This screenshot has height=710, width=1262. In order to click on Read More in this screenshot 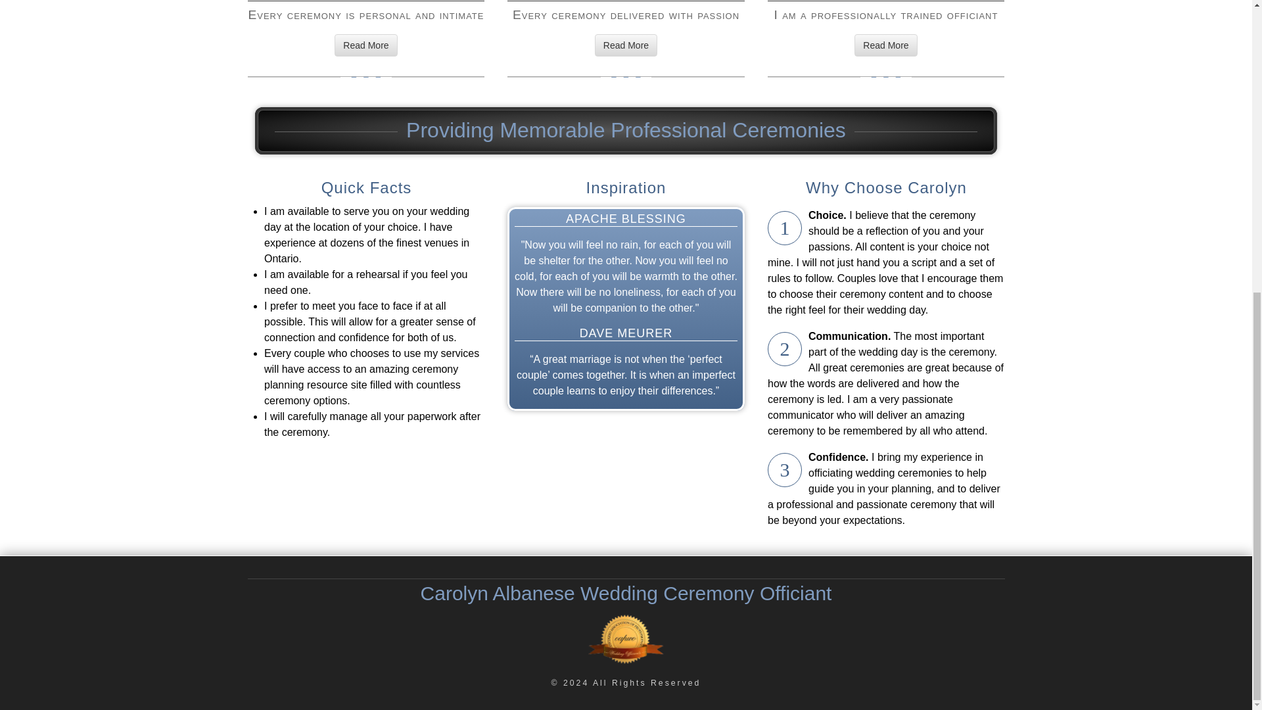, I will do `click(626, 45)`.